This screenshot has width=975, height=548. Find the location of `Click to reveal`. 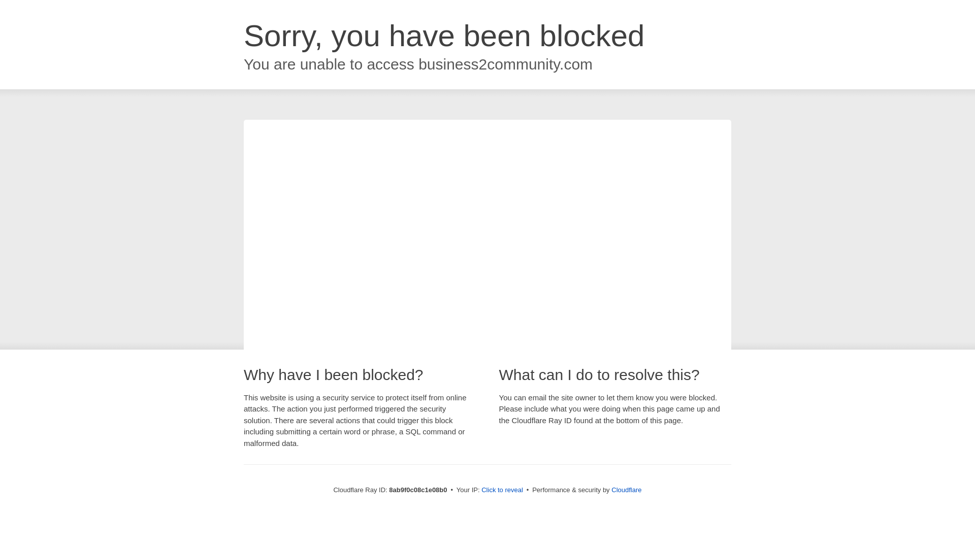

Click to reveal is located at coordinates (502, 490).